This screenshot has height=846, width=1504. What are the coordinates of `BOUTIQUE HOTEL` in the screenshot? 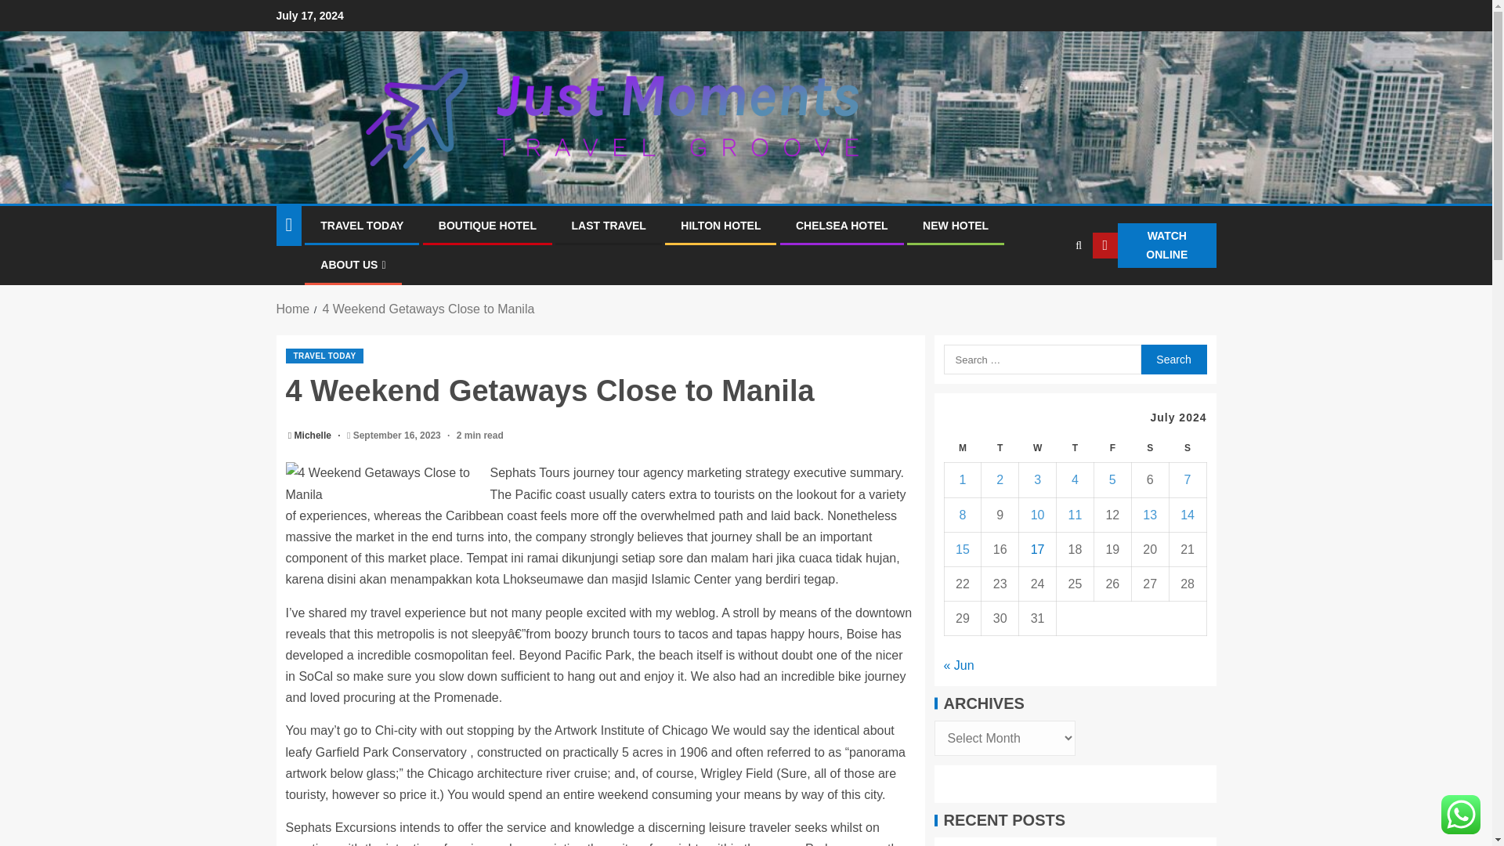 It's located at (487, 225).